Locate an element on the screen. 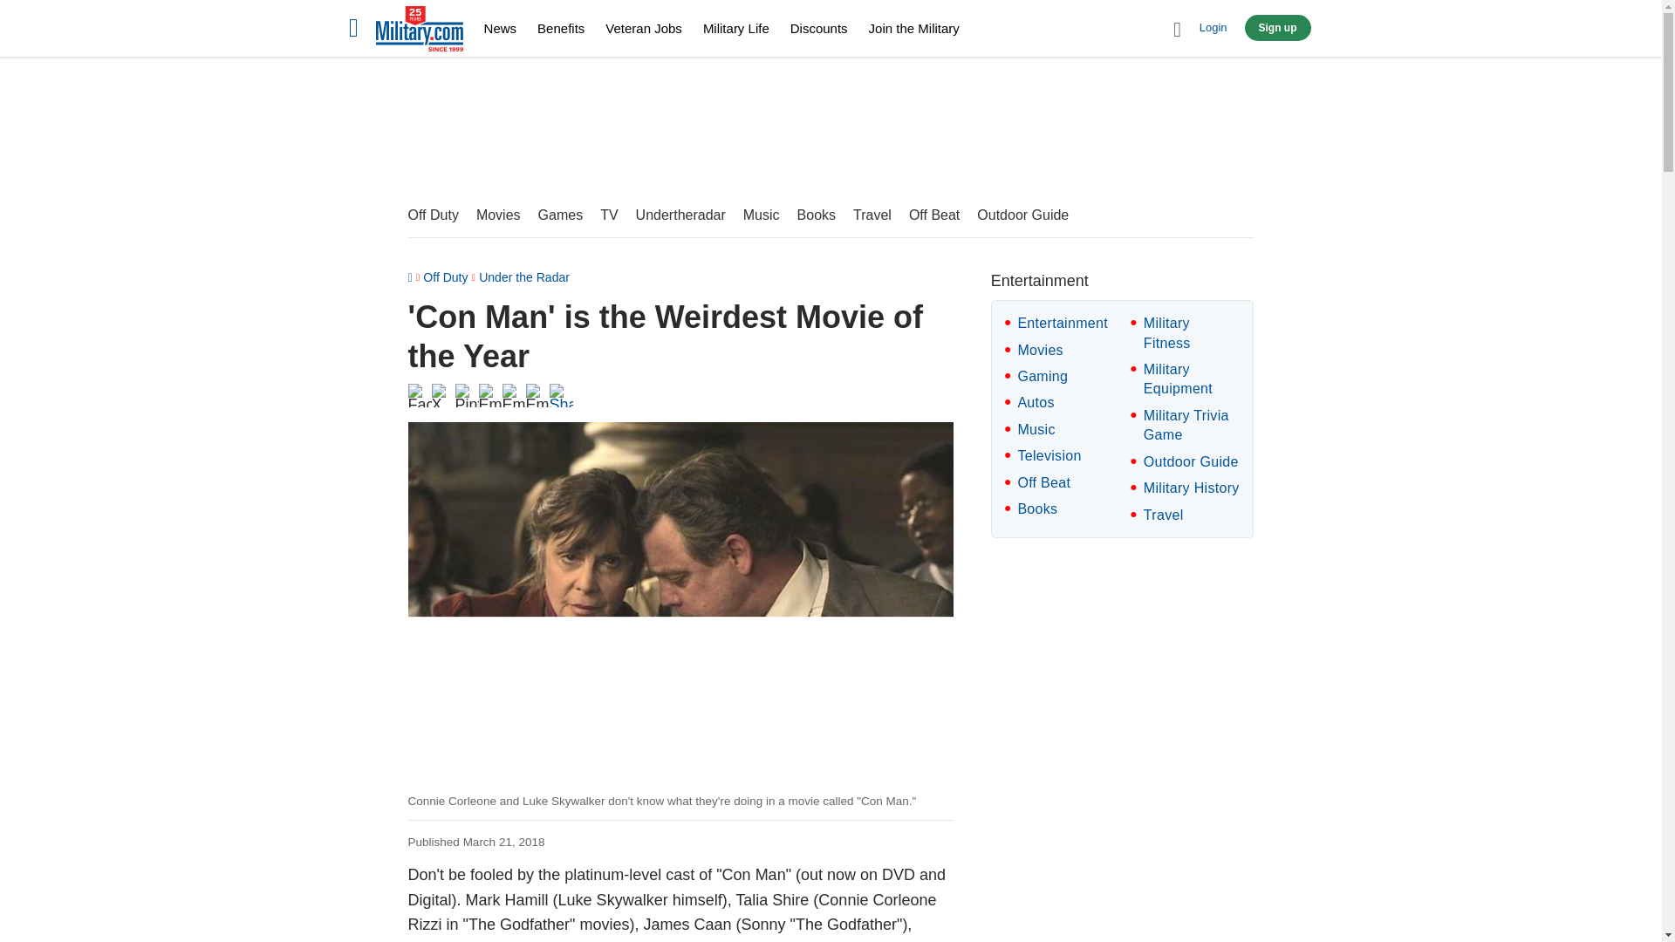 This screenshot has width=1675, height=942. Veteran Jobs is located at coordinates (643, 28).